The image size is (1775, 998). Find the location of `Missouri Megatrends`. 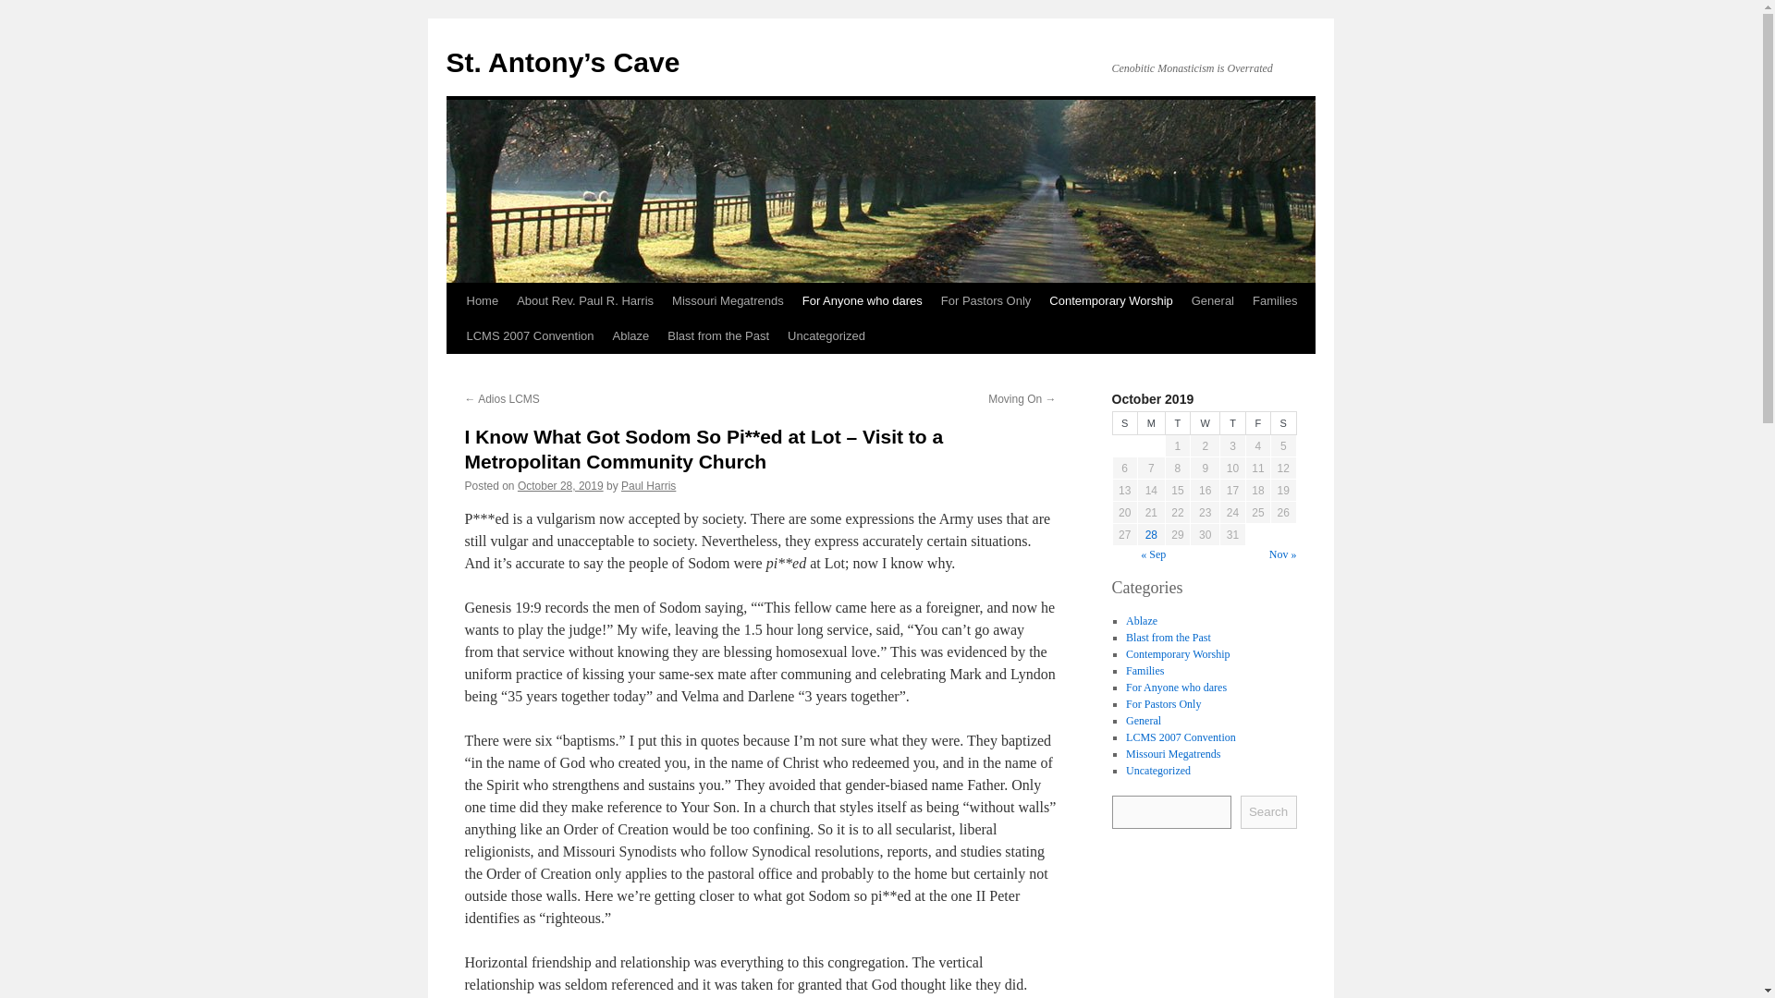

Missouri Megatrends is located at coordinates (728, 300).